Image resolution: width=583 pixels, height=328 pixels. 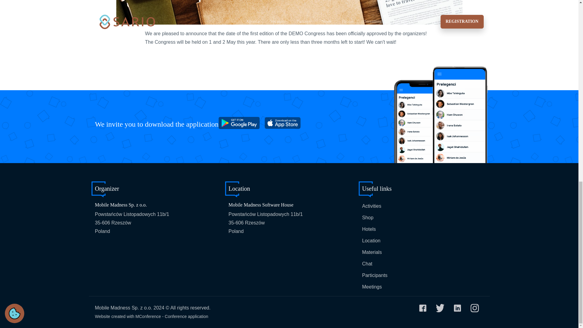 I want to click on Chat, so click(x=367, y=264).